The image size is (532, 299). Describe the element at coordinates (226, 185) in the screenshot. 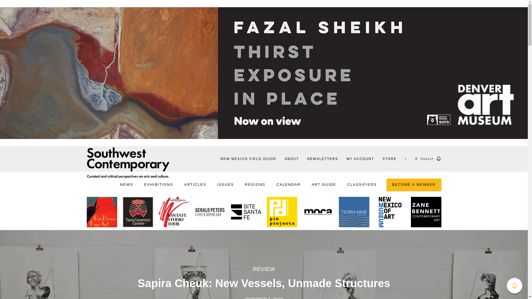

I see `ISSUES` at that location.